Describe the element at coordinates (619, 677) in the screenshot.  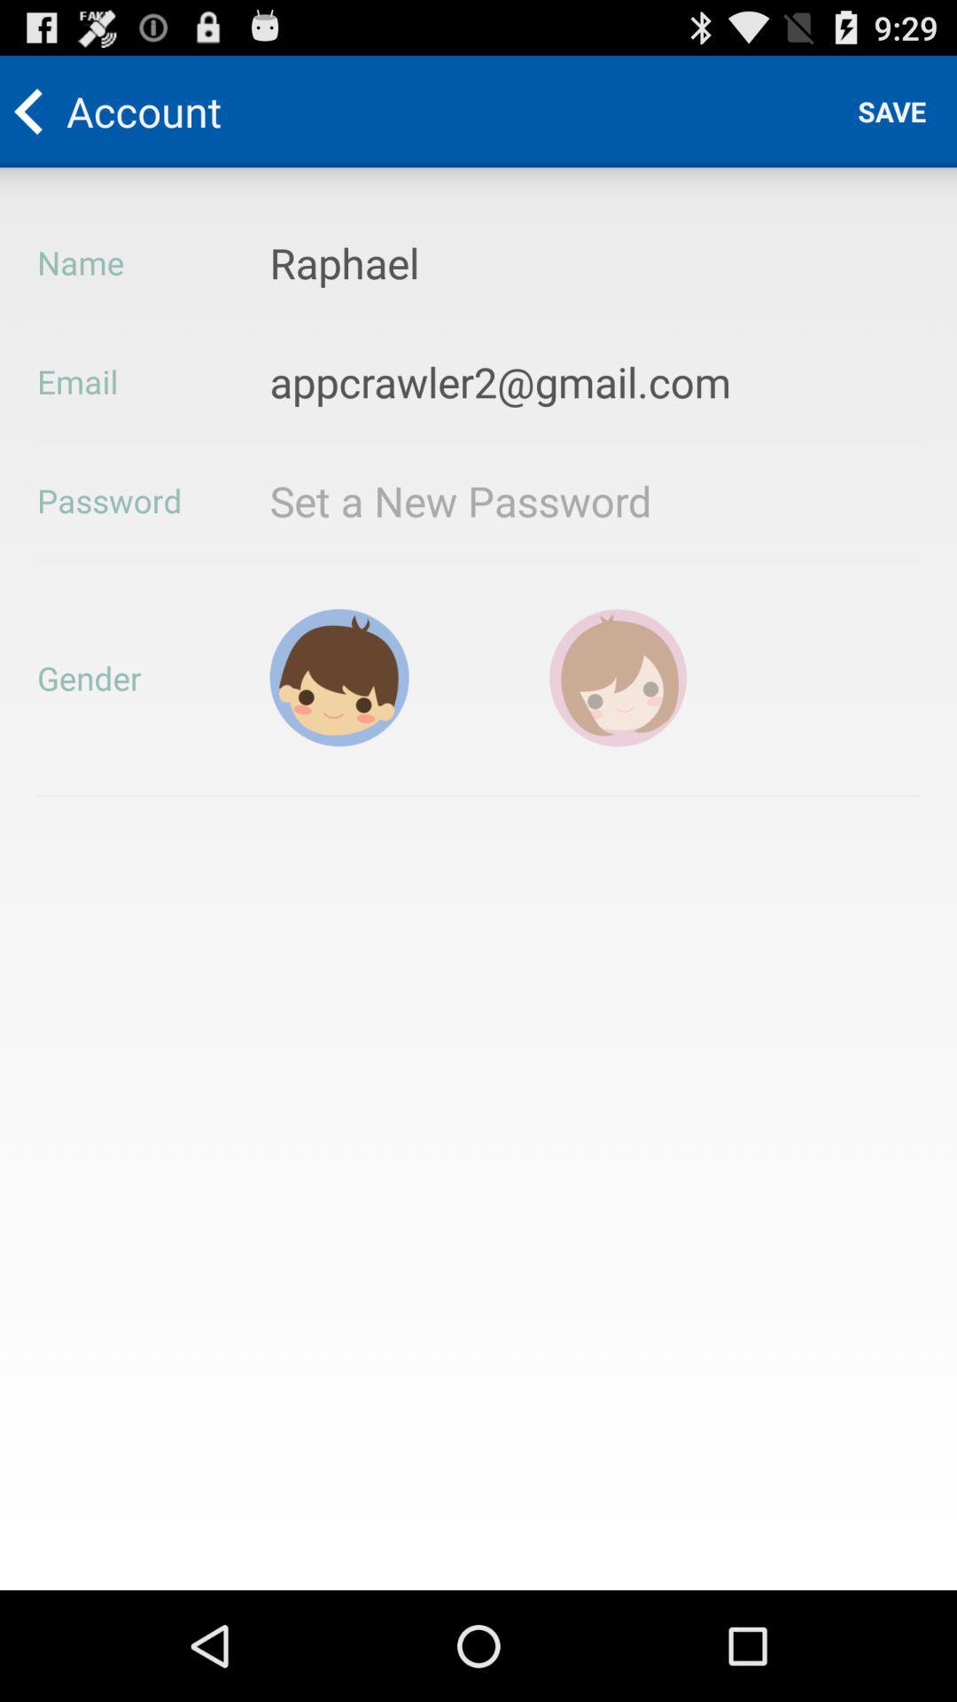
I see `choose gender female` at that location.